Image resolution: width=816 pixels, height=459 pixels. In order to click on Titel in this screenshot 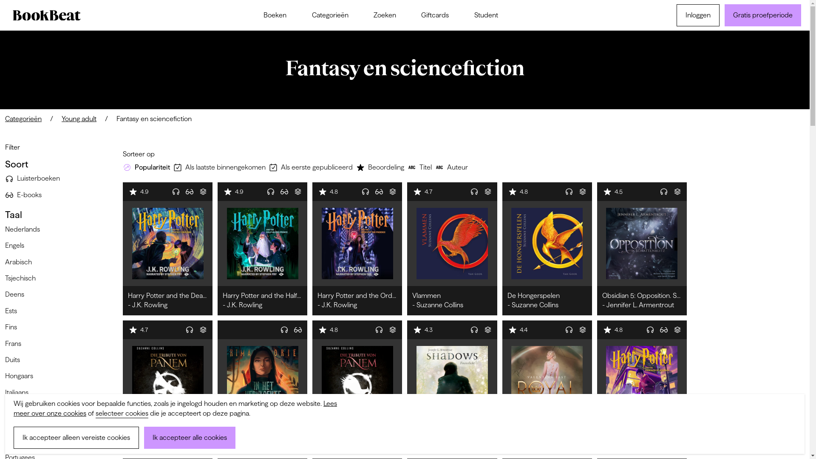, I will do `click(422, 167)`.